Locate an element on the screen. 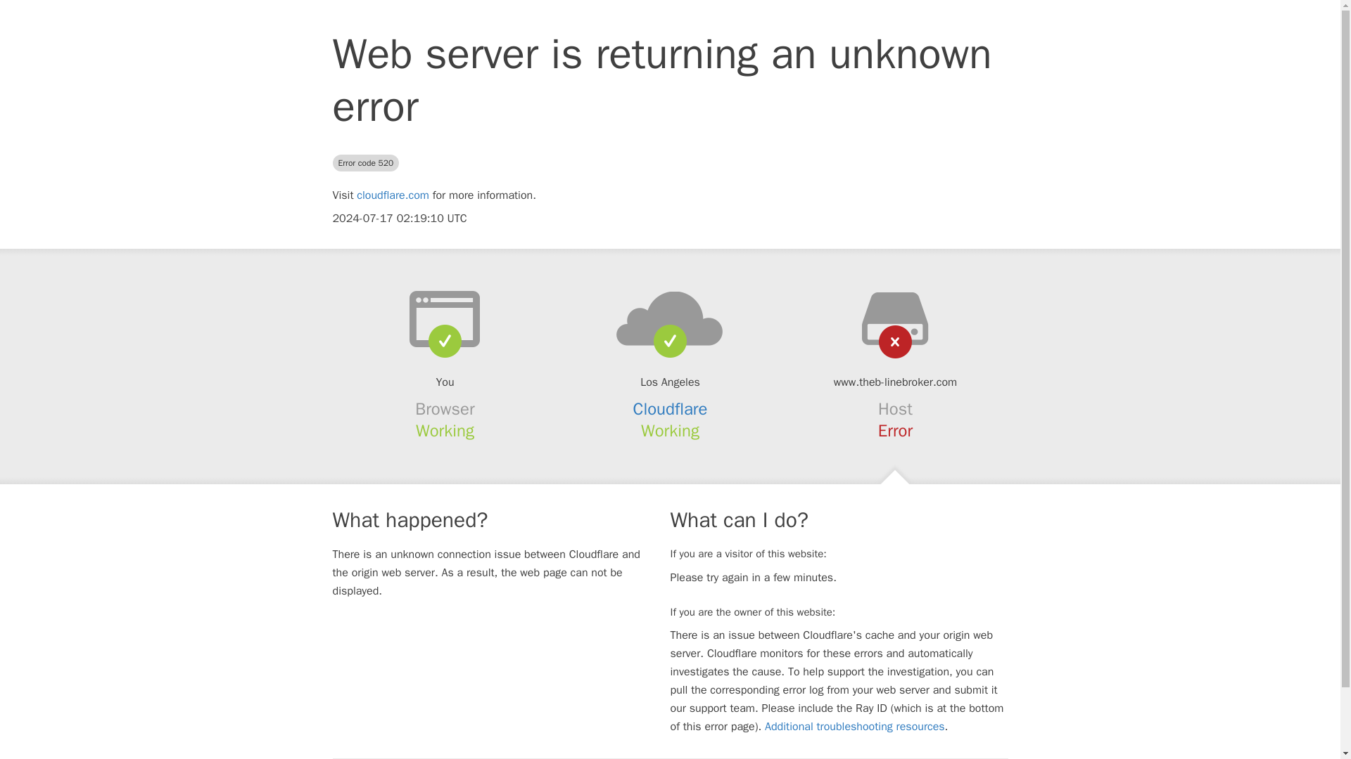 This screenshot has height=759, width=1351. Cloudflare is located at coordinates (671, 409).